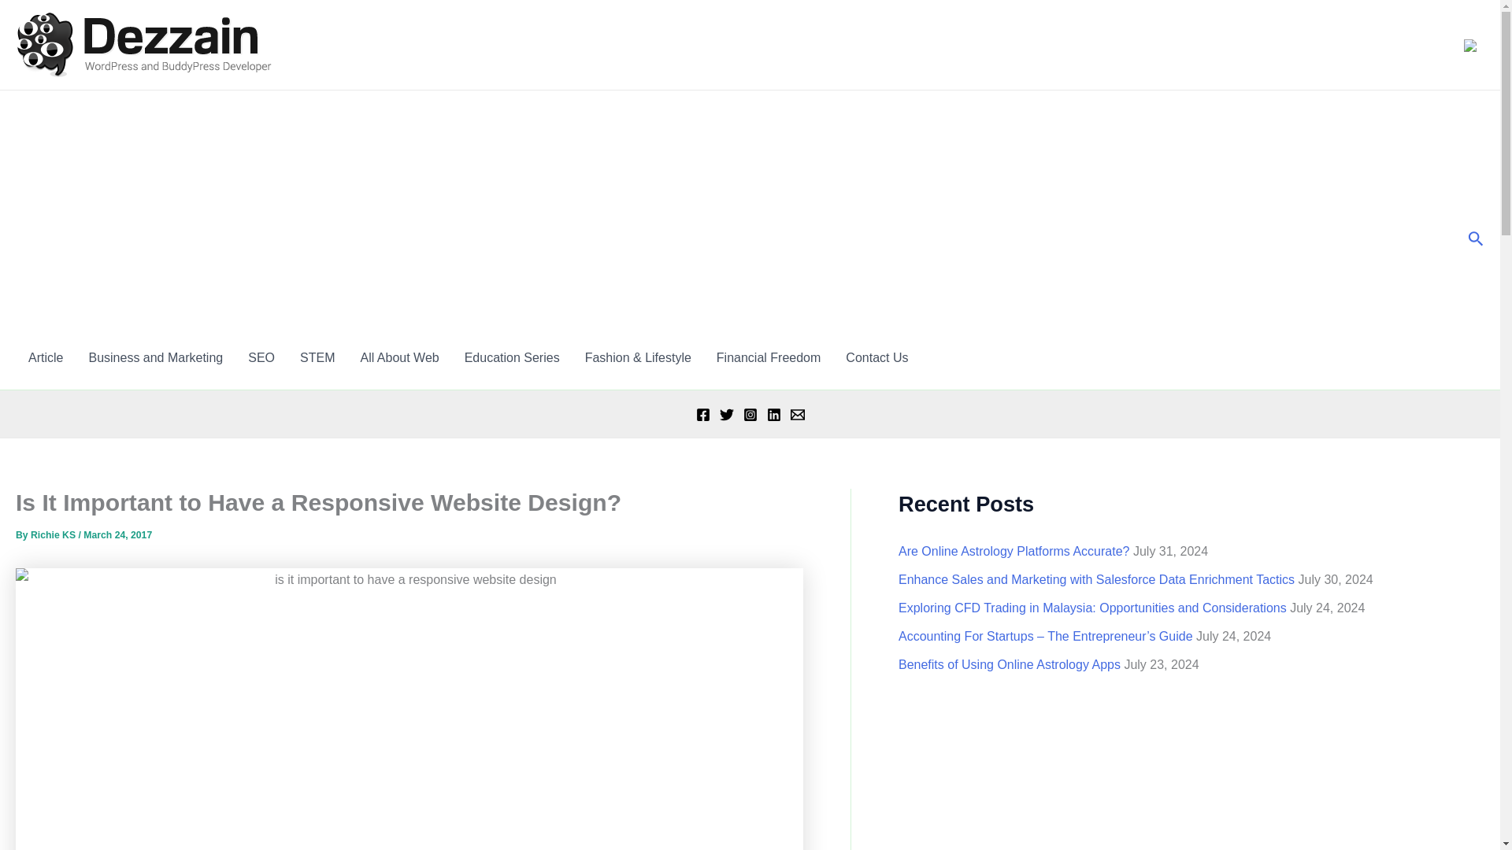 This screenshot has height=850, width=1512. I want to click on All About Web, so click(398, 357).